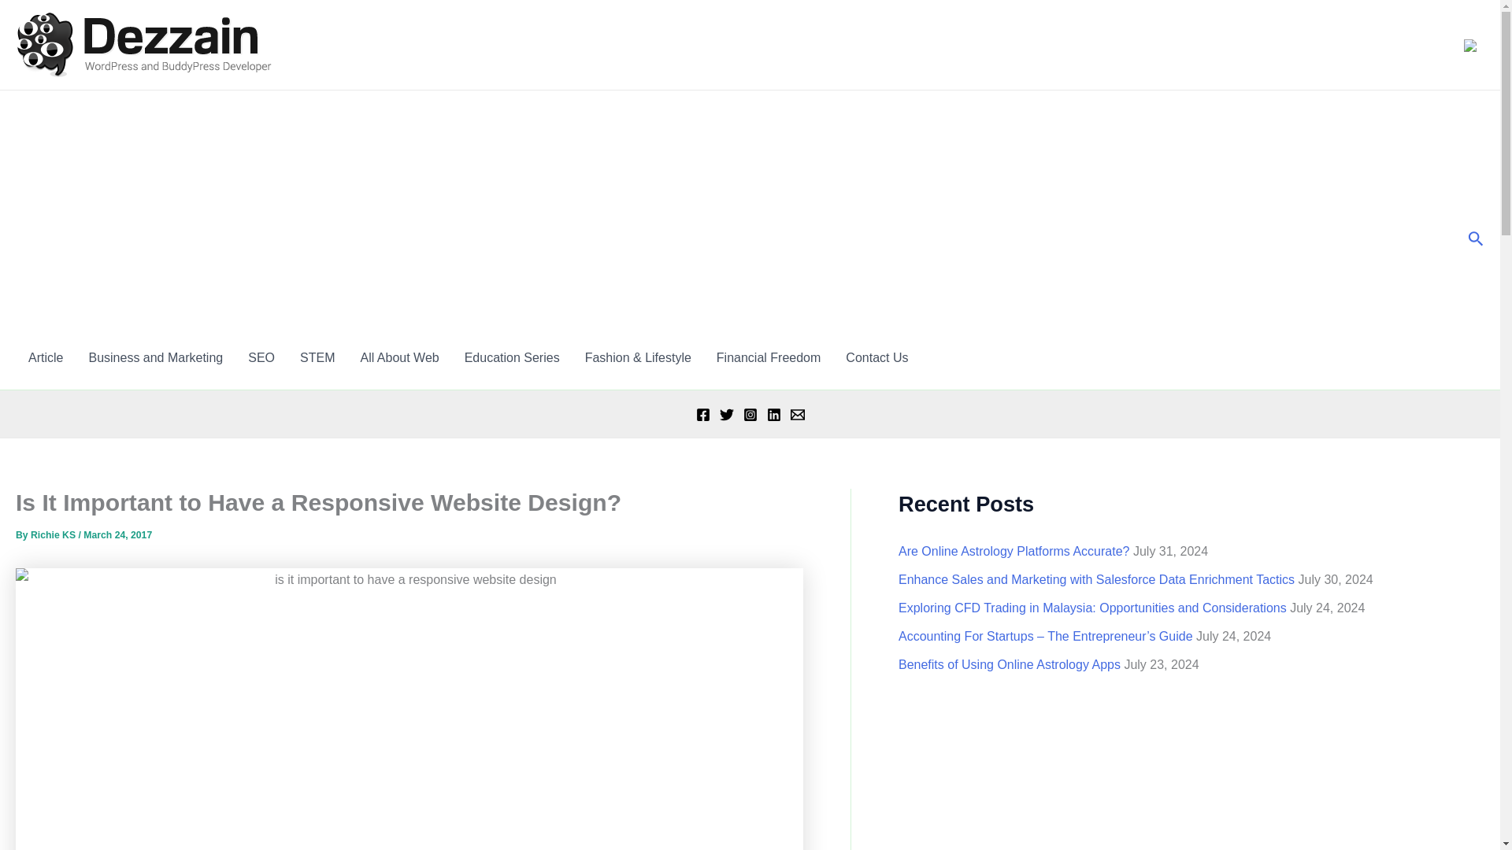 This screenshot has height=850, width=1512. I want to click on All About Web, so click(398, 357).